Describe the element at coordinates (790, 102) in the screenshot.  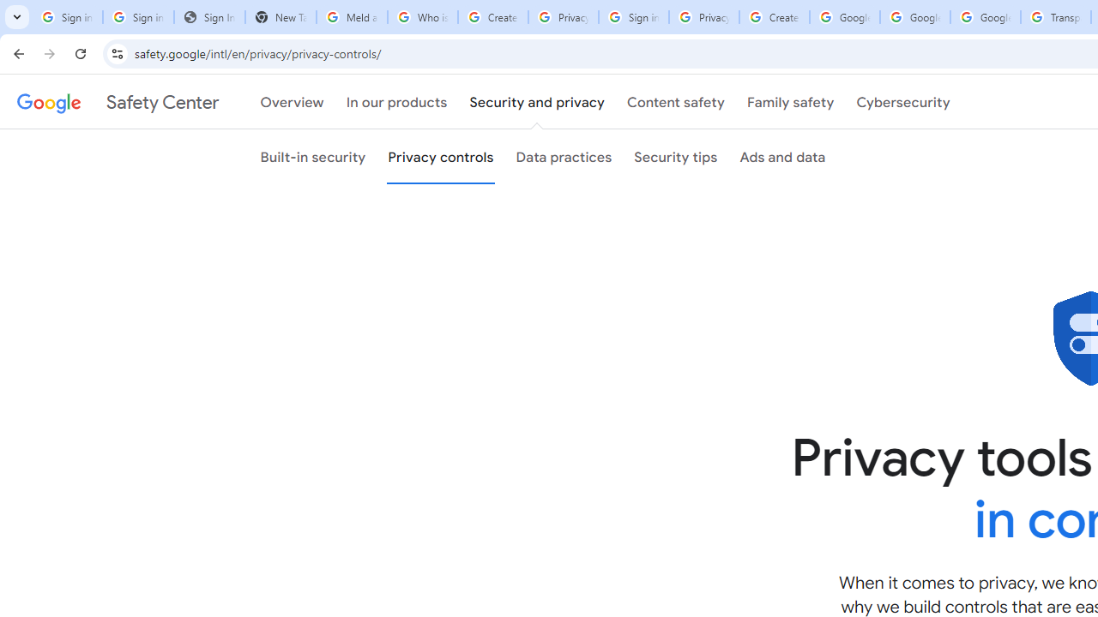
I see `Family safety` at that location.